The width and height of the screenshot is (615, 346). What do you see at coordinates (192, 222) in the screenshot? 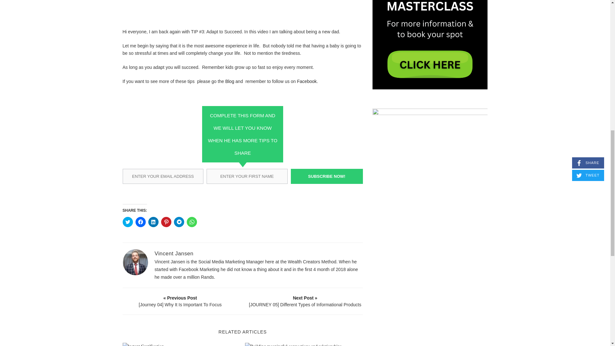
I see `Click to share on WhatsApp` at bounding box center [192, 222].